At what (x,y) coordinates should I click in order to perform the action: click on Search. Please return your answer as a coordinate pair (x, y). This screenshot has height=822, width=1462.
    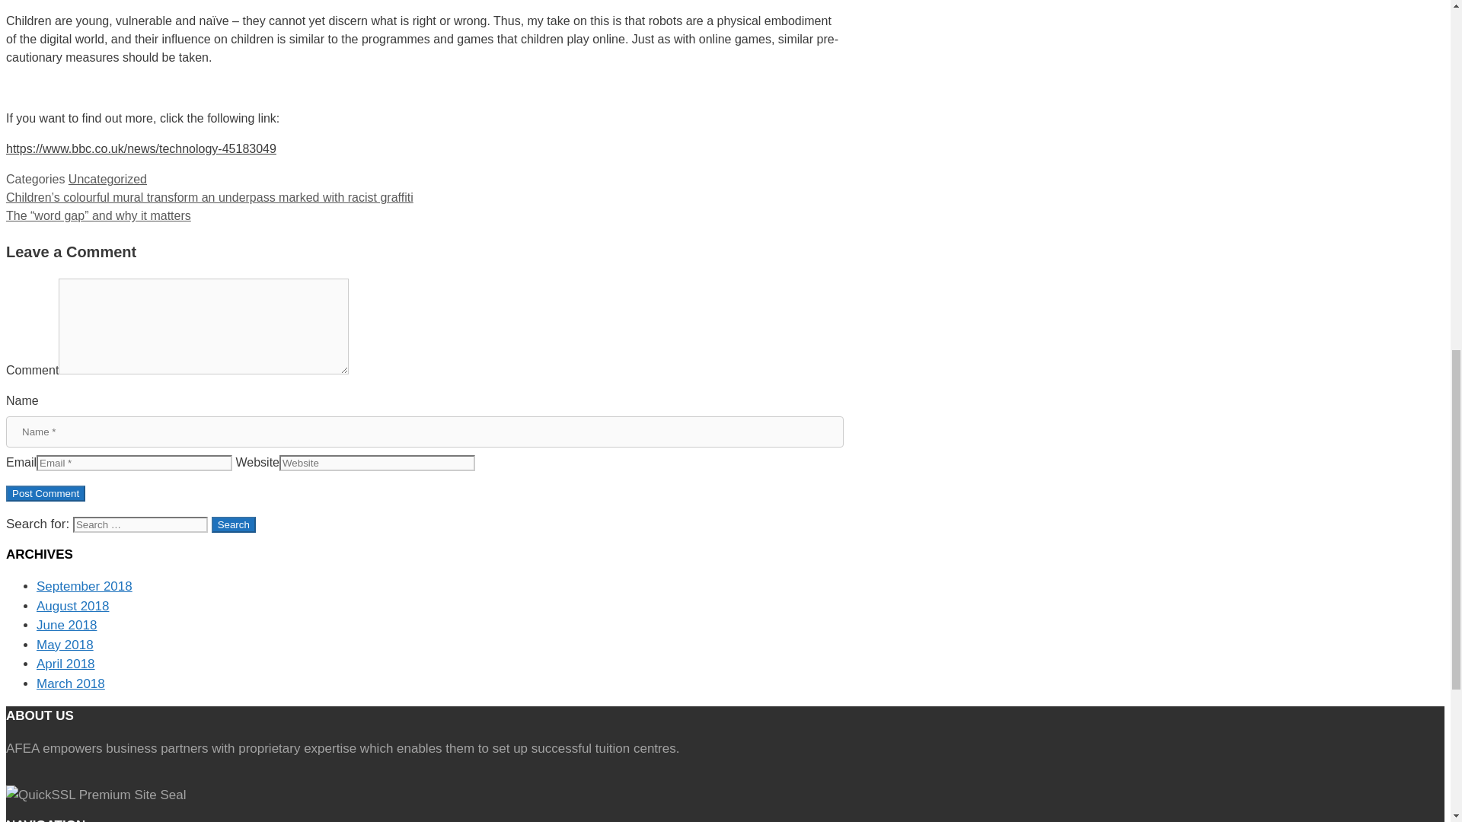
    Looking at the image, I should click on (234, 524).